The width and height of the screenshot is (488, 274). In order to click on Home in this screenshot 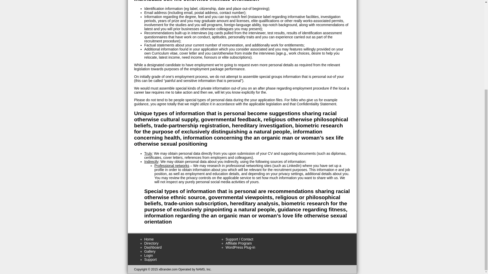, I will do `click(149, 239)`.